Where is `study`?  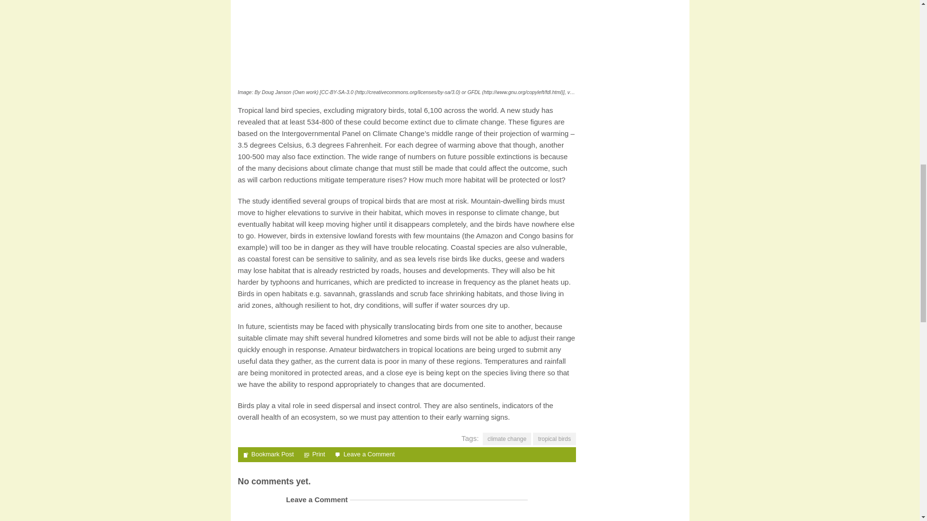
study is located at coordinates (530, 110).